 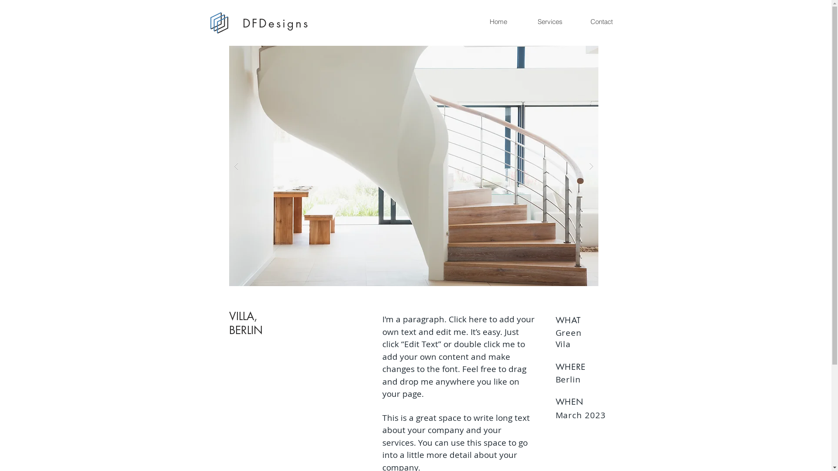 What do you see at coordinates (601, 22) in the screenshot?
I see `Contact` at bounding box center [601, 22].